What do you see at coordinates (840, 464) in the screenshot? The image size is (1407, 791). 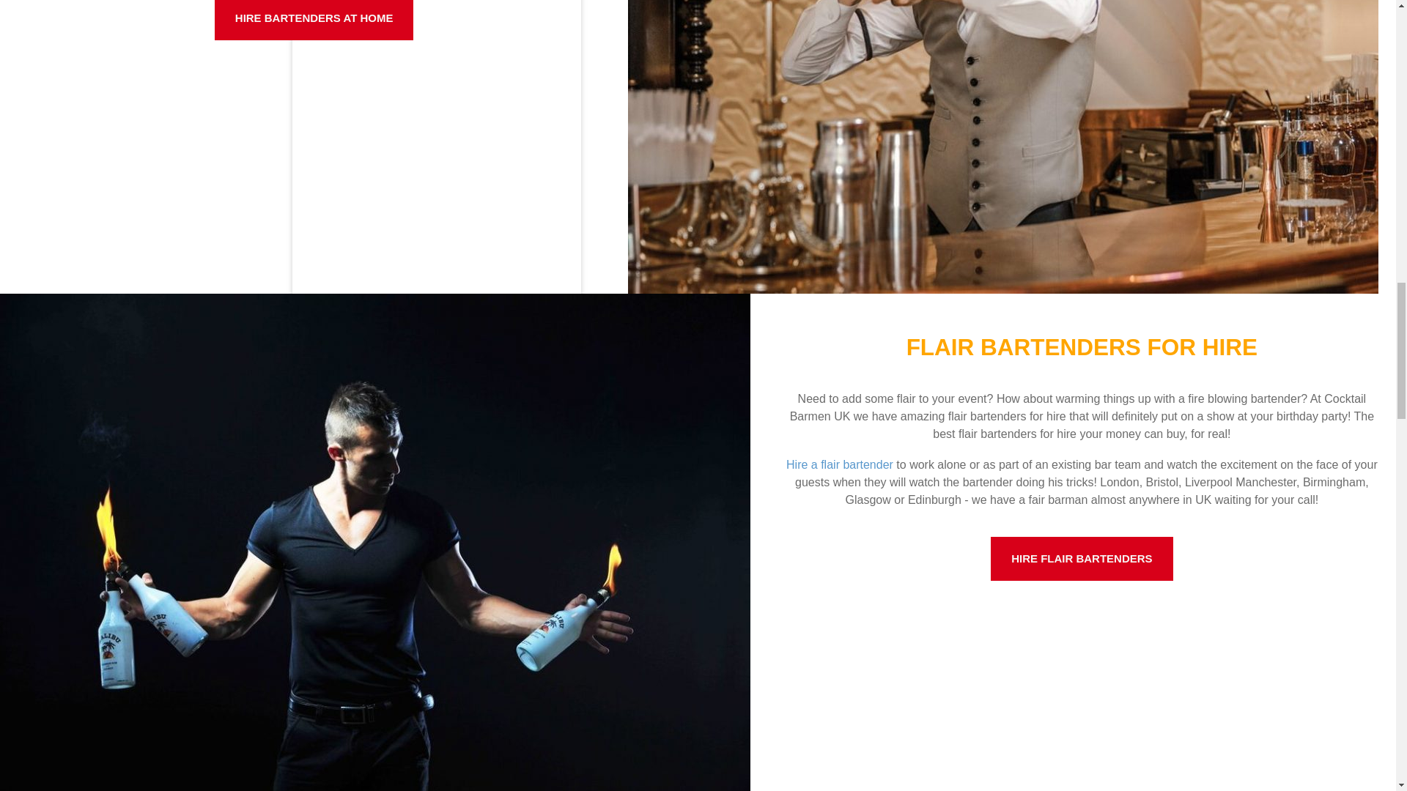 I see `Hire a flair bartender` at bounding box center [840, 464].